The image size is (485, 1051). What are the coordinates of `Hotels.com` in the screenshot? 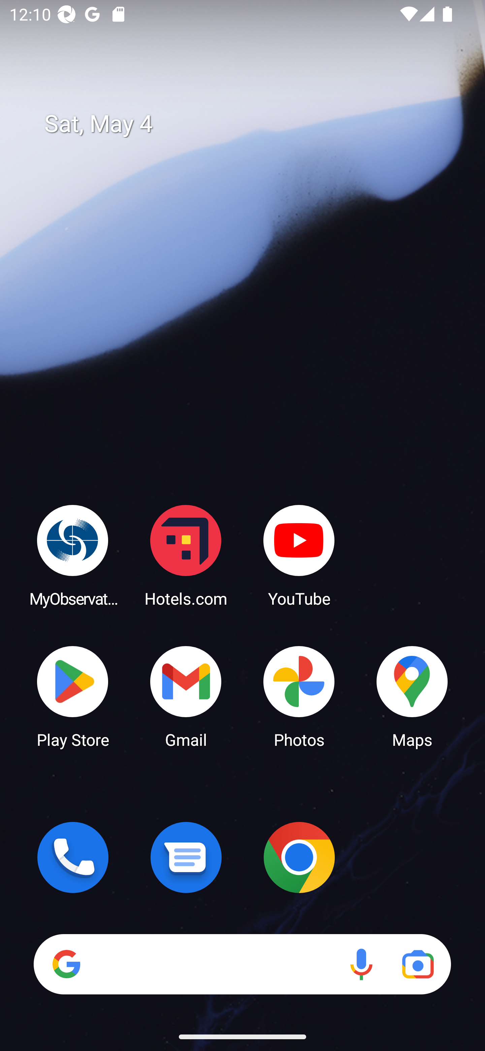 It's located at (186, 555).